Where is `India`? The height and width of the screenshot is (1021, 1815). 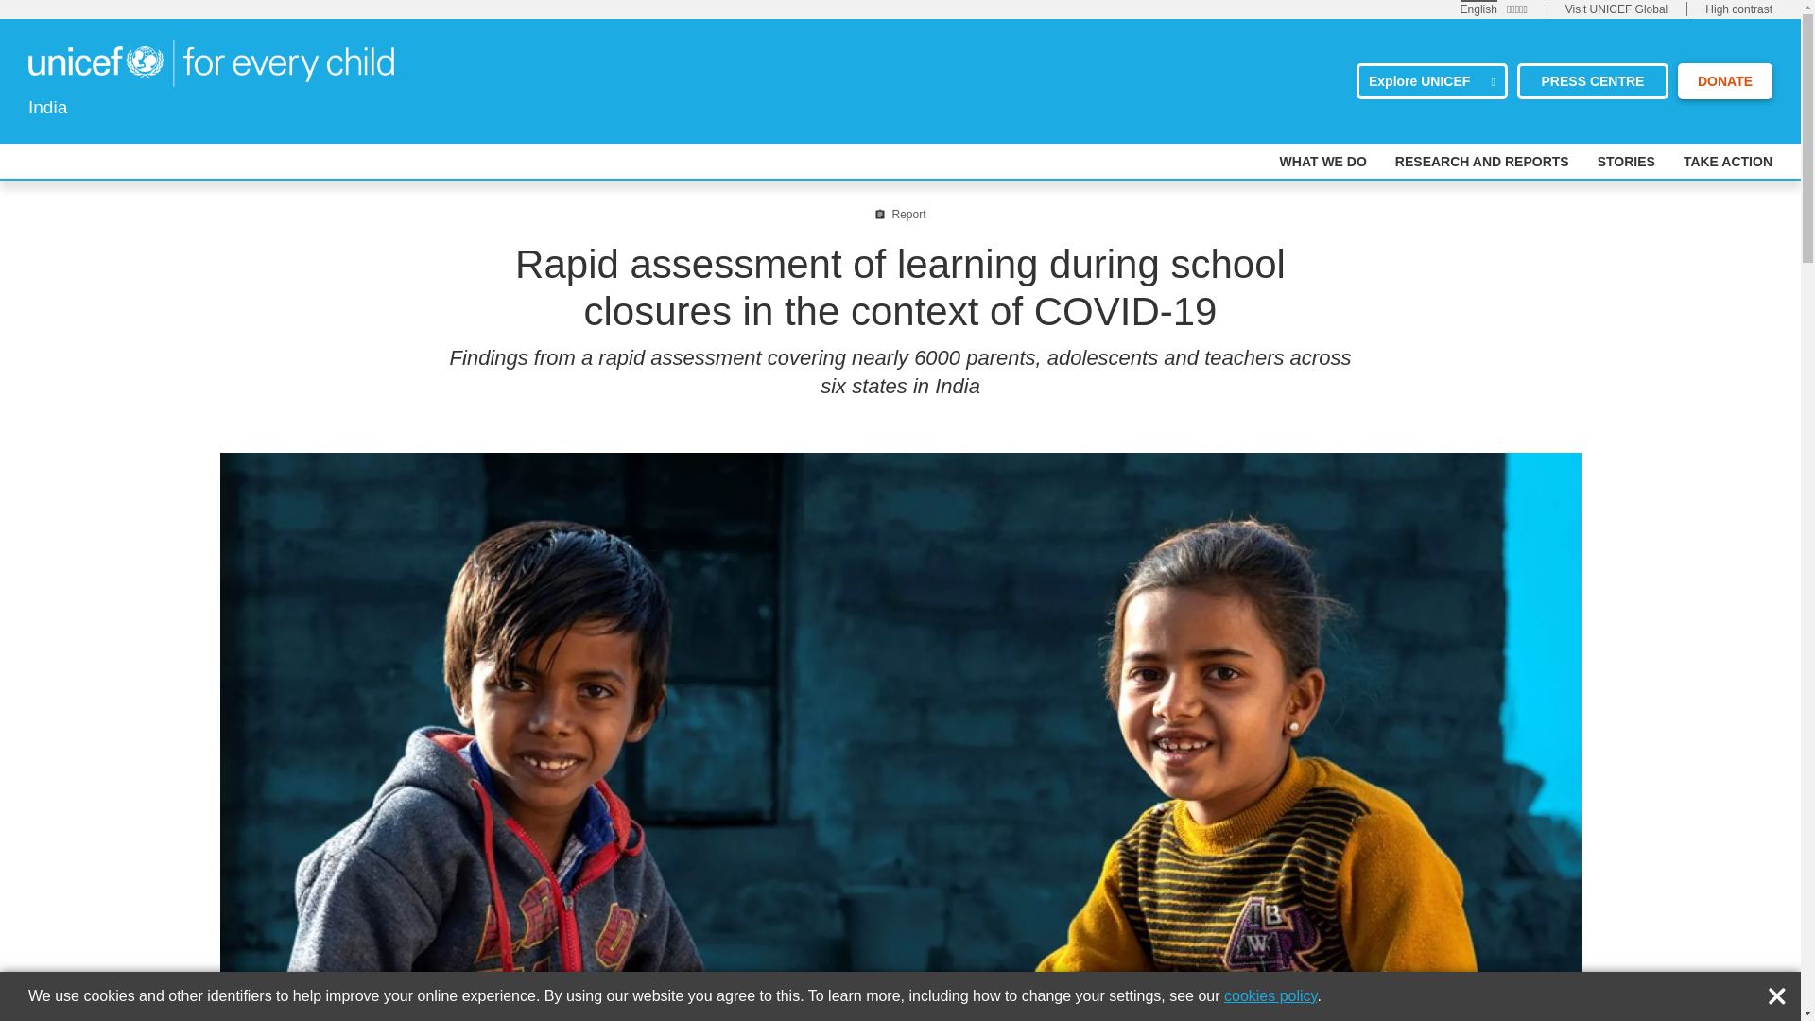
India is located at coordinates (211, 62).